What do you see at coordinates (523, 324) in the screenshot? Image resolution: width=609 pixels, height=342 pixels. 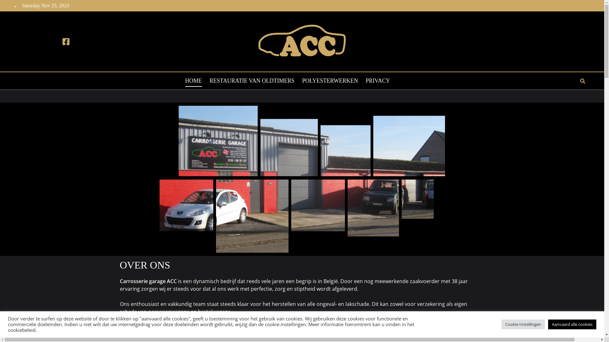 I see `Cookie Instellingen` at bounding box center [523, 324].